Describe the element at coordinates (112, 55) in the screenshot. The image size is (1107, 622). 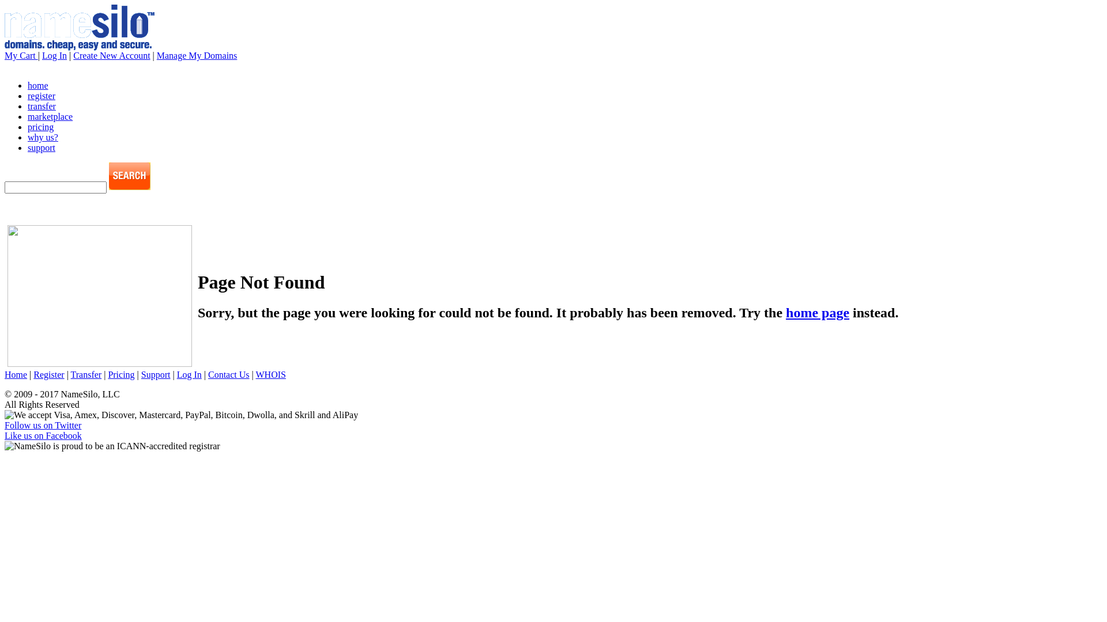
I see `Create New Account` at that location.